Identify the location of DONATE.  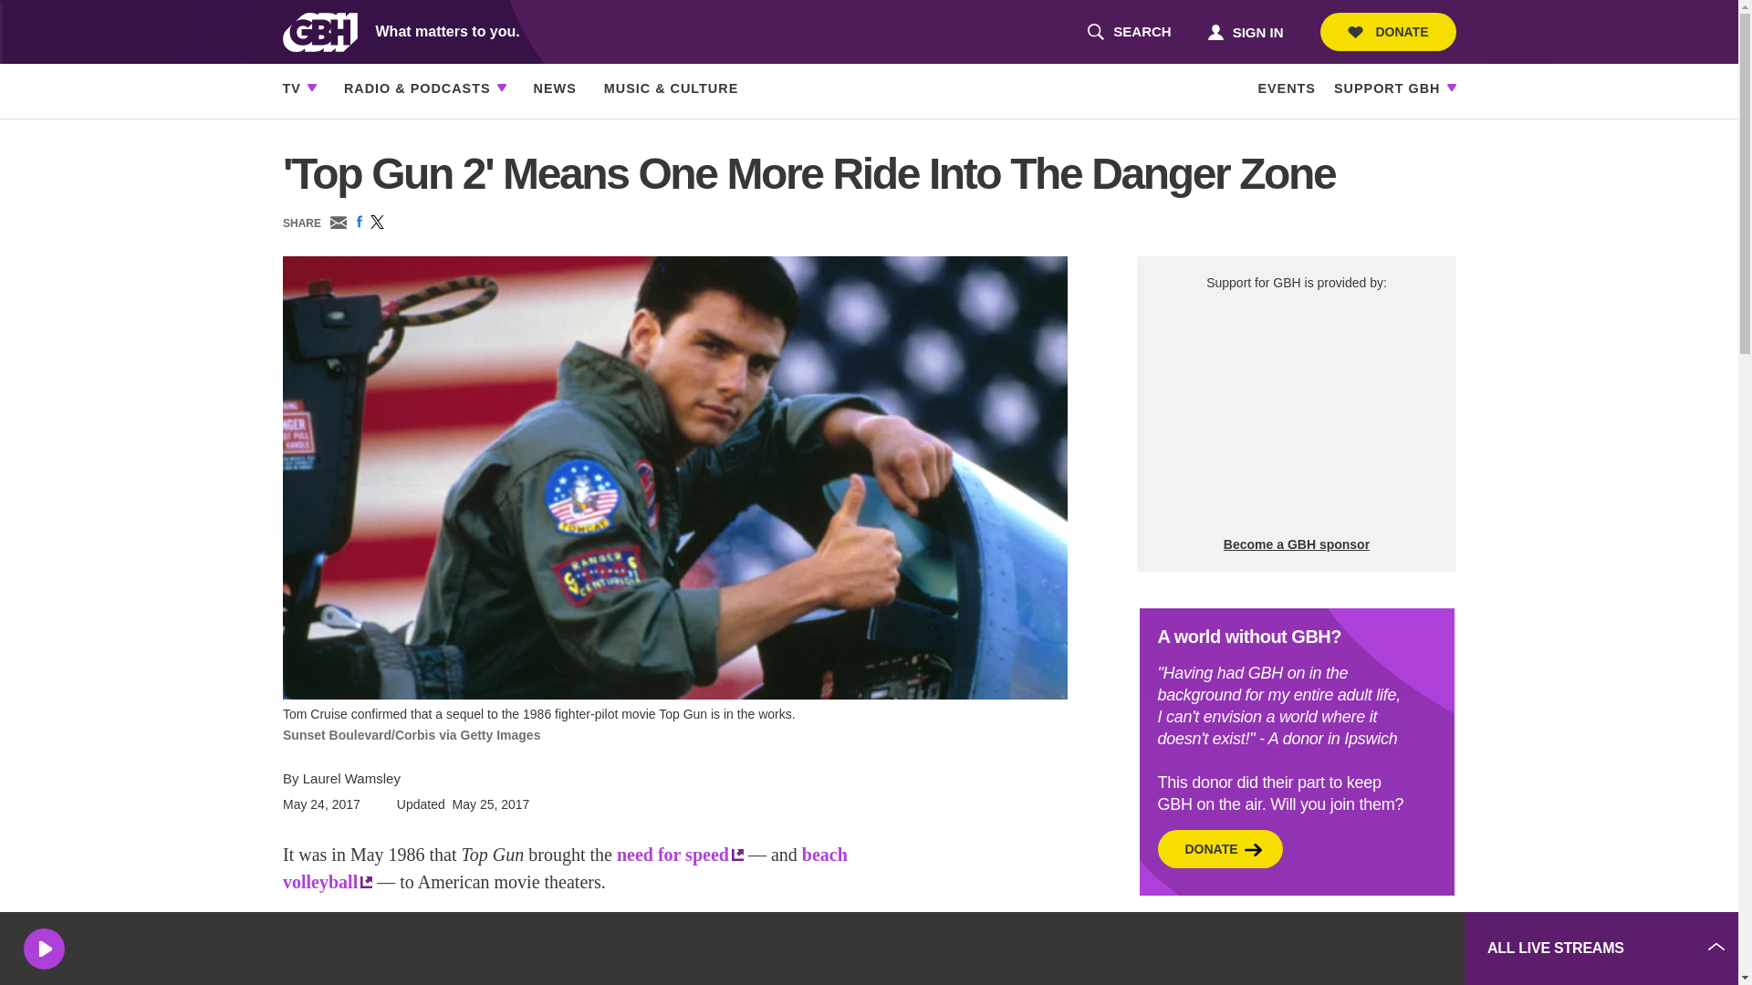
(1314, 949).